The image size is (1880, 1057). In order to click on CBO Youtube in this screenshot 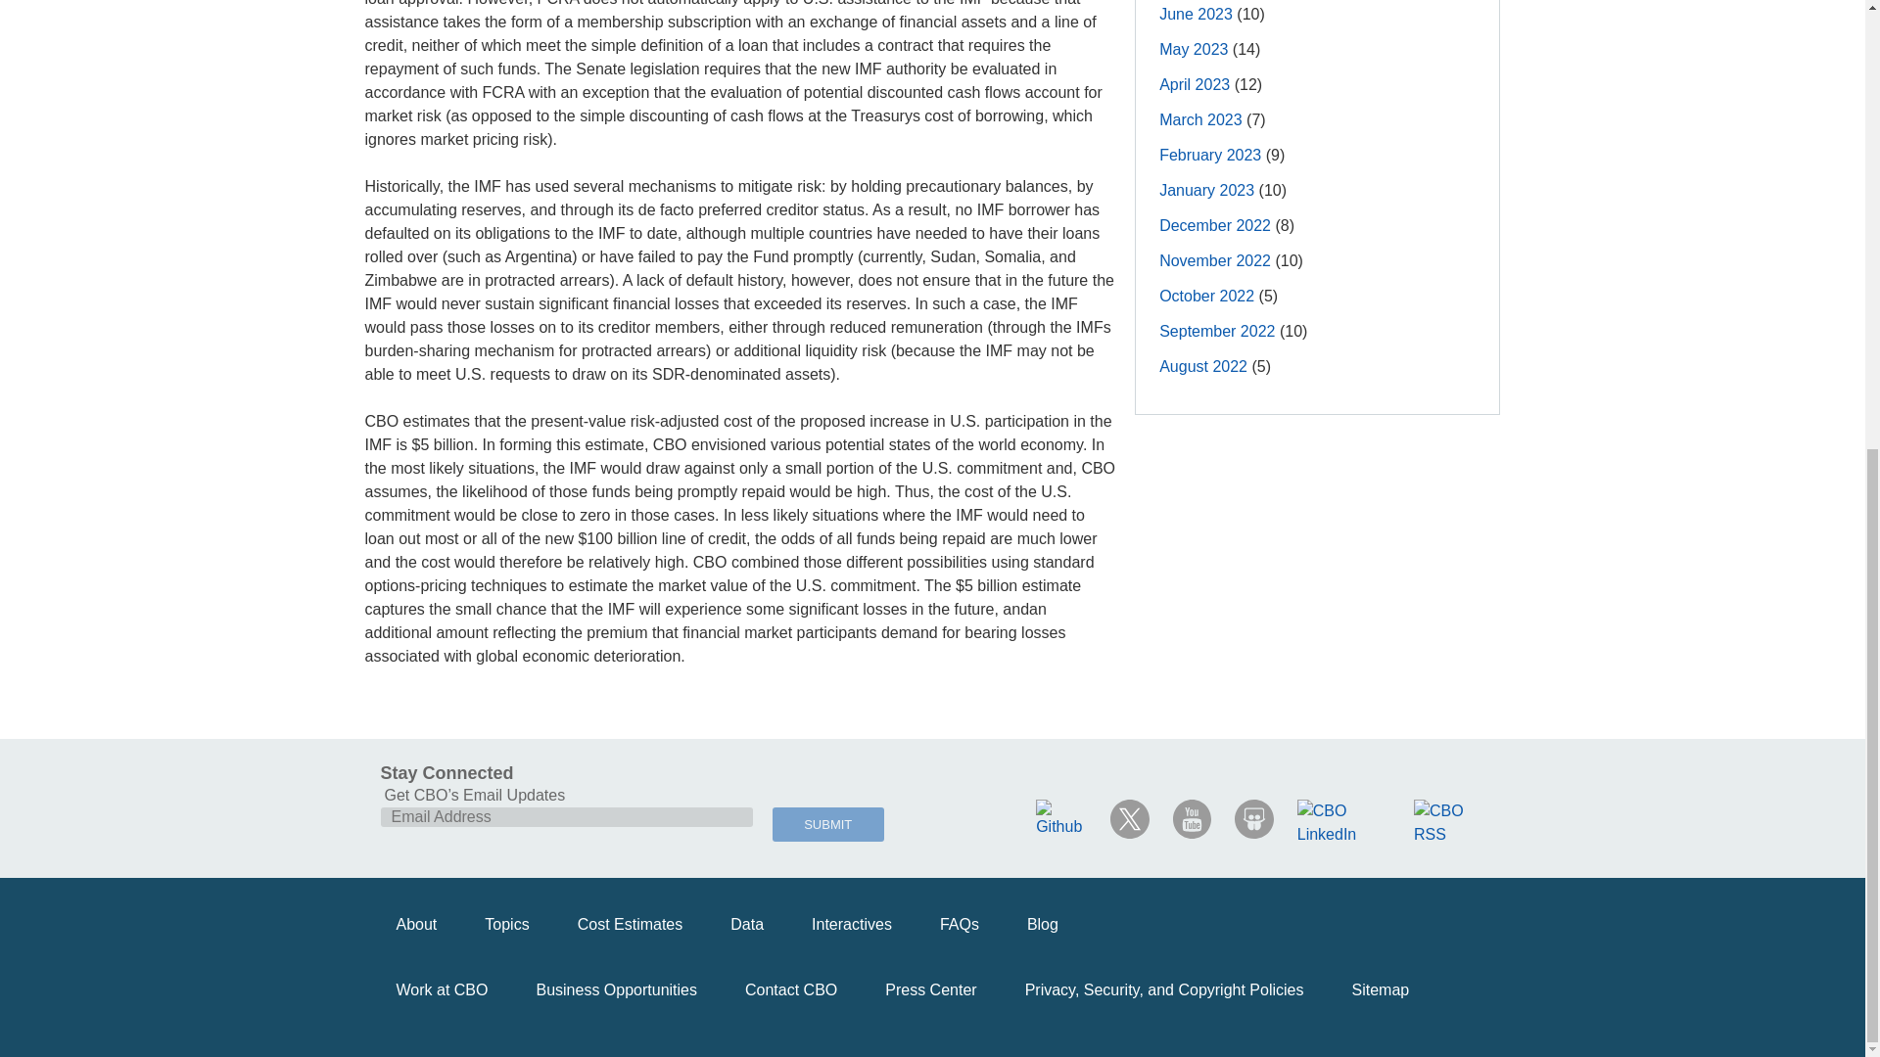, I will do `click(1193, 818)`.